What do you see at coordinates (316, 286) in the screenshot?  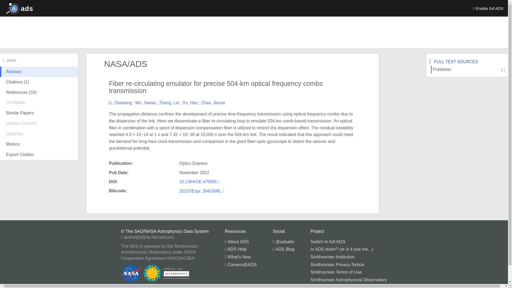 I see `NASA` at bounding box center [316, 286].